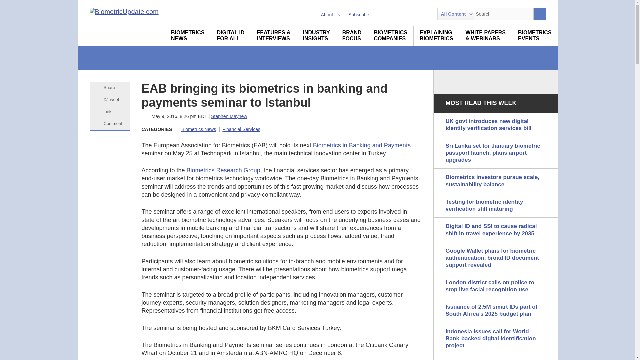 The width and height of the screenshot is (640, 360). What do you see at coordinates (485, 35) in the screenshot?
I see `Resources: White Papers, Webinars and Explainers` at bounding box center [485, 35].